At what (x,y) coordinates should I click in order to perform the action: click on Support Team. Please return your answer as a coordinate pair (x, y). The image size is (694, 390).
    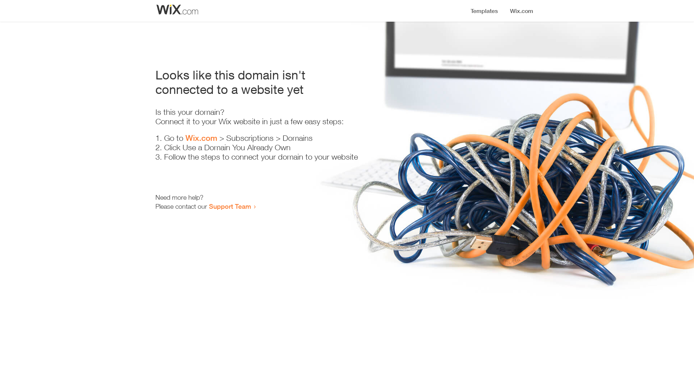
    Looking at the image, I should click on (230, 206).